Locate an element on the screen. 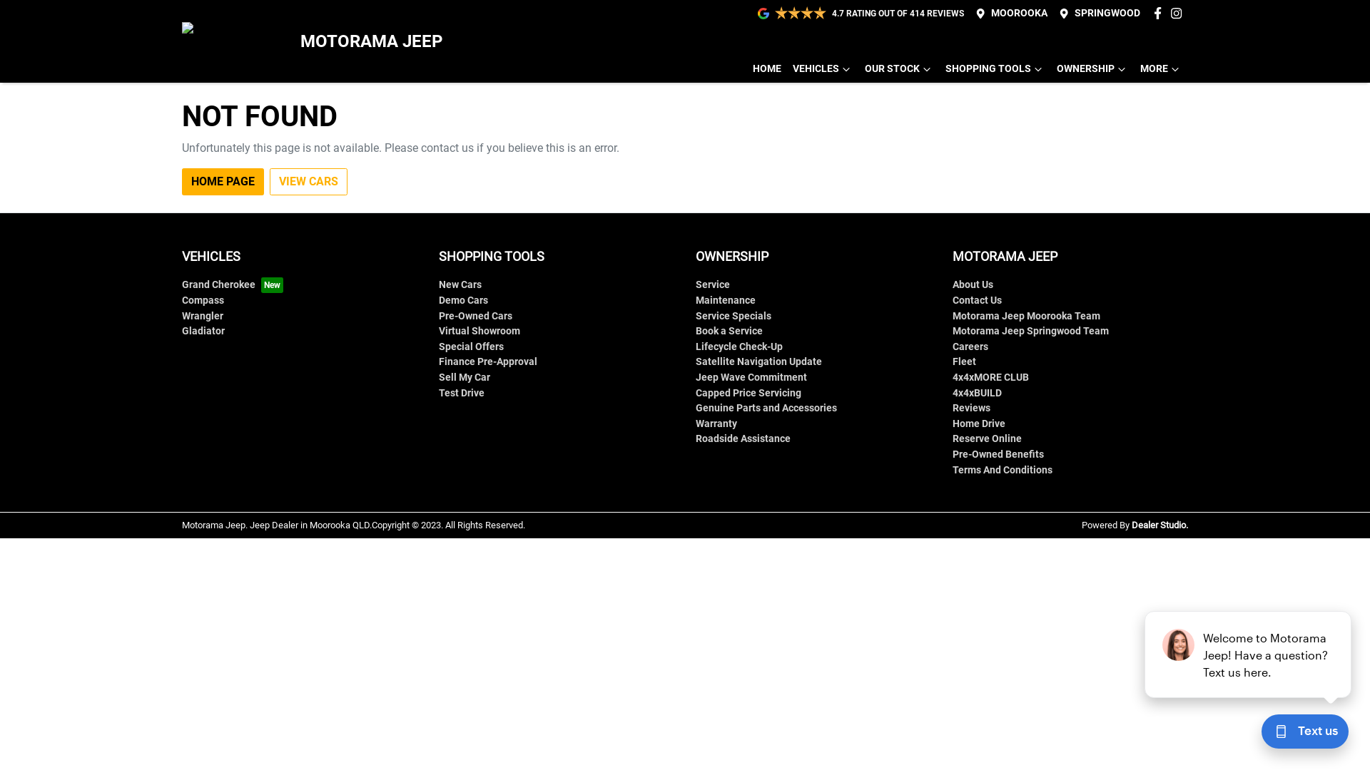  4x4xMORE CLUB is located at coordinates (990, 378).